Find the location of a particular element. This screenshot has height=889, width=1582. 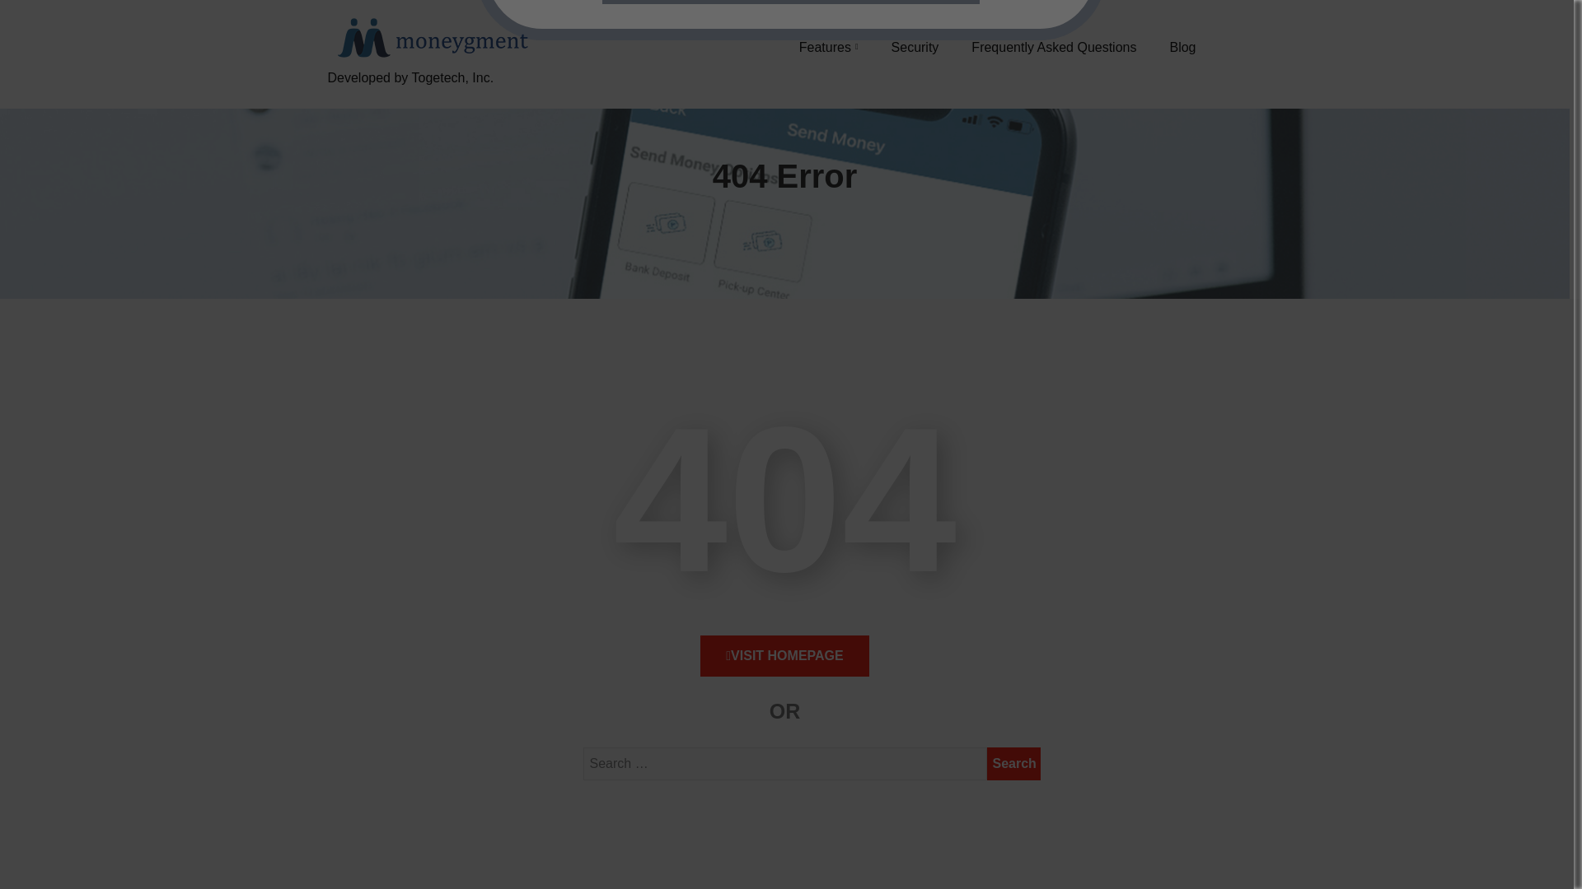

Search is located at coordinates (1013, 764).